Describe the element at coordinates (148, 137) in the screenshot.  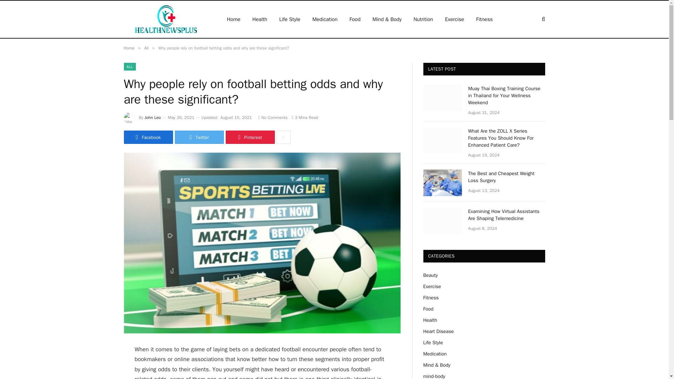
I see `Share on Facebook` at that location.